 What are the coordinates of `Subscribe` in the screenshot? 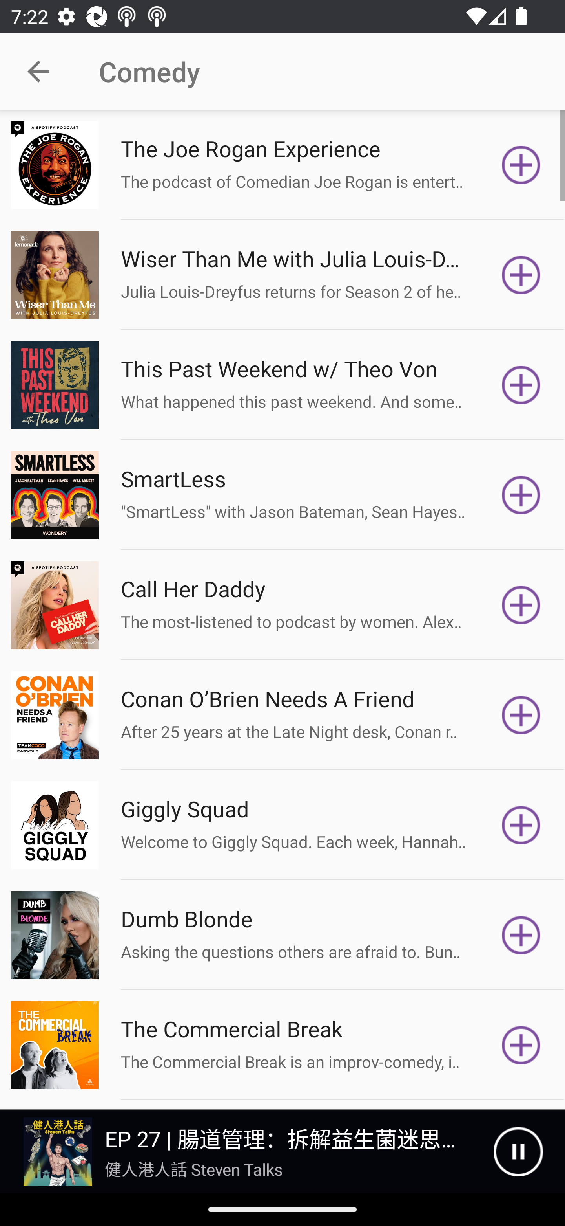 It's located at (521, 714).